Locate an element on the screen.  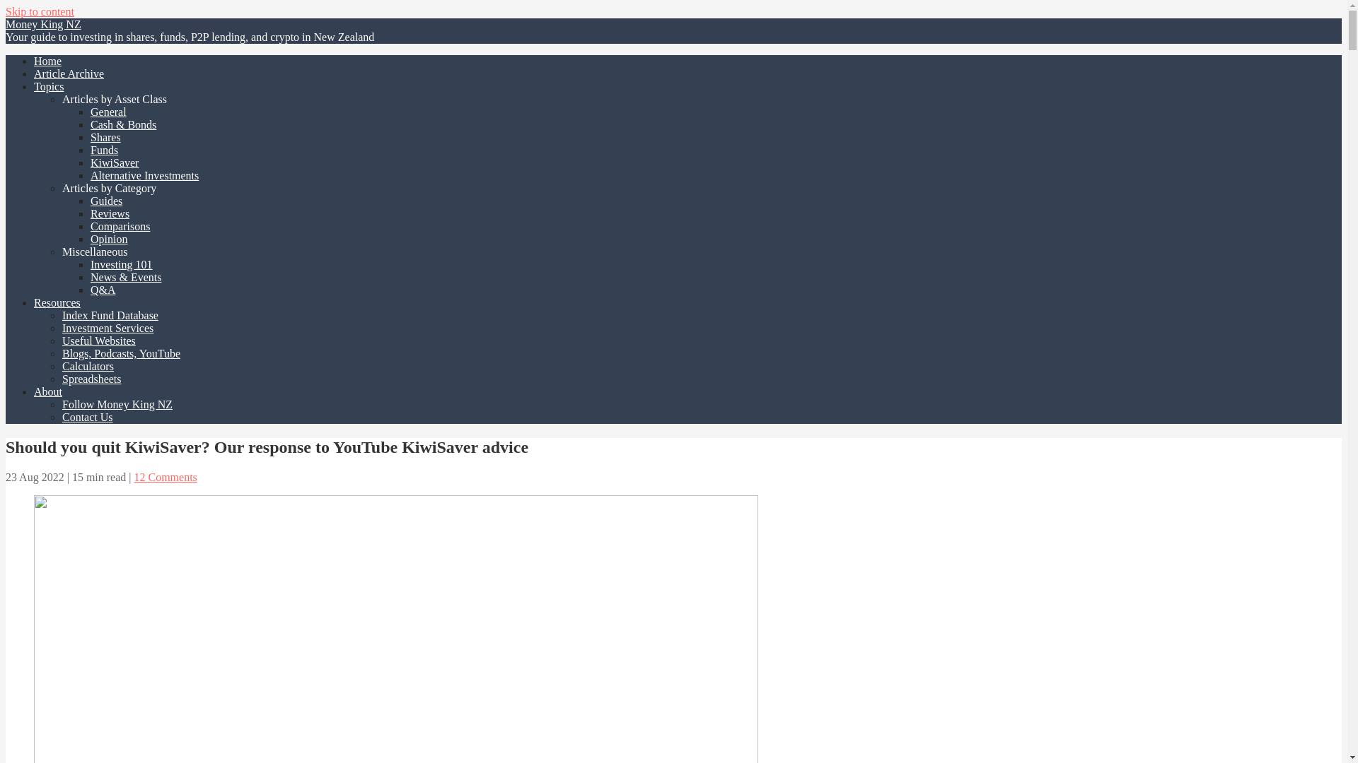
Useful Websites is located at coordinates (99, 341).